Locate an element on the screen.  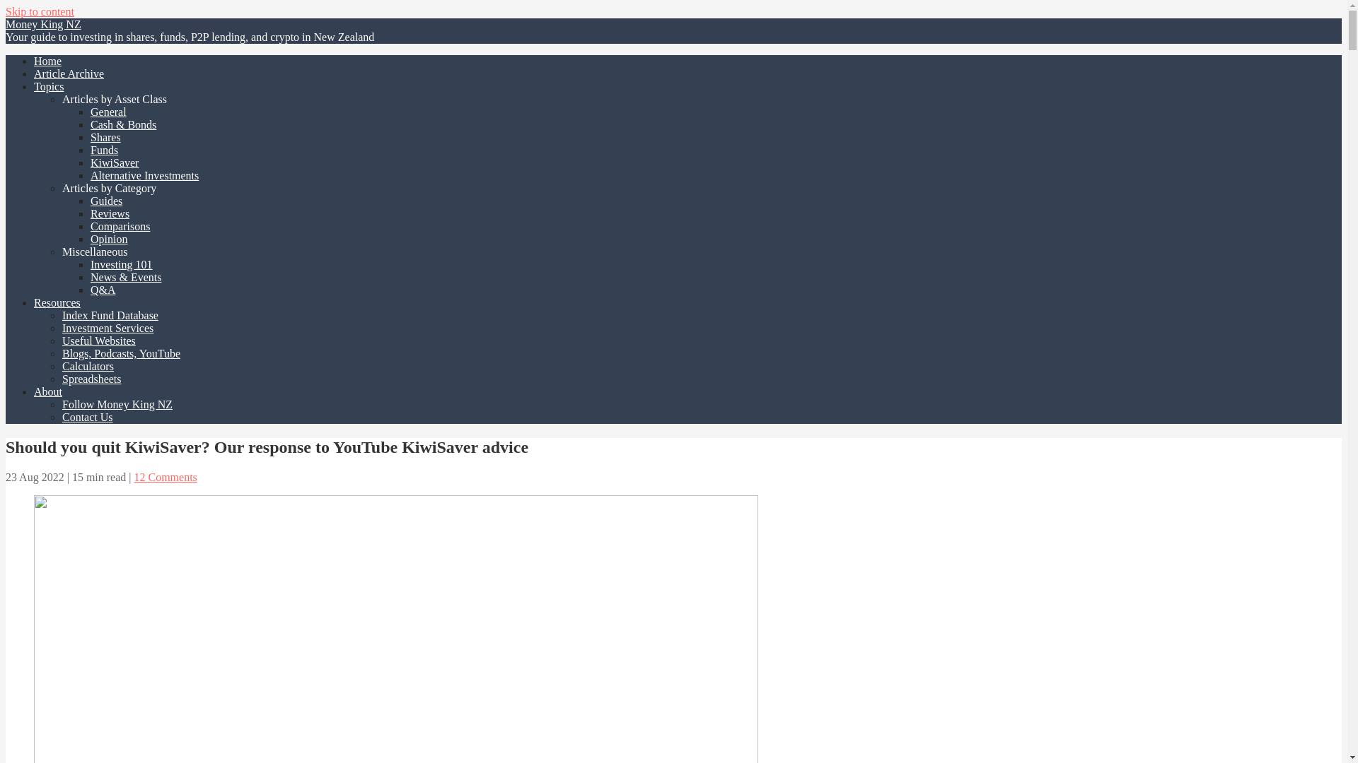
Useful Websites is located at coordinates (99, 341).